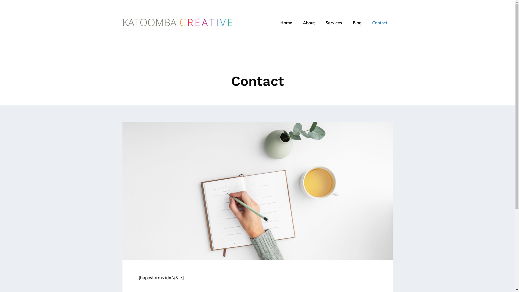 This screenshot has height=292, width=519. What do you see at coordinates (380, 23) in the screenshot?
I see `Contact` at bounding box center [380, 23].